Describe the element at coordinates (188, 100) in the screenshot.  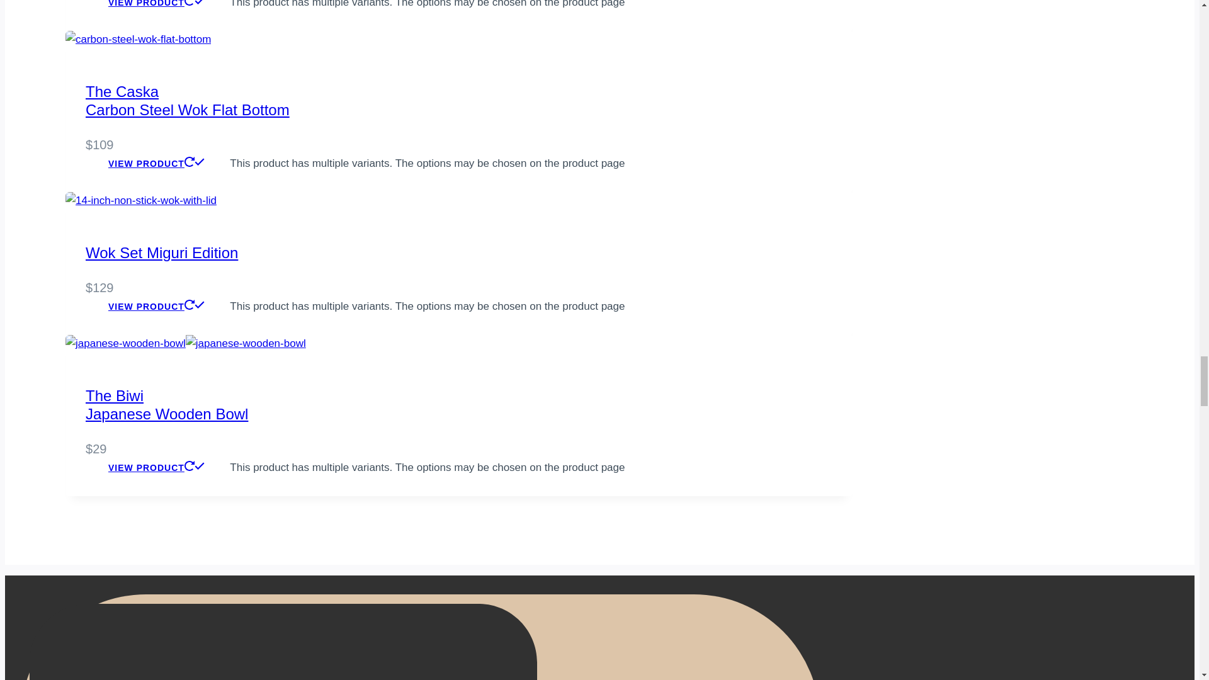
I see `VIEW PRODUCT` at that location.